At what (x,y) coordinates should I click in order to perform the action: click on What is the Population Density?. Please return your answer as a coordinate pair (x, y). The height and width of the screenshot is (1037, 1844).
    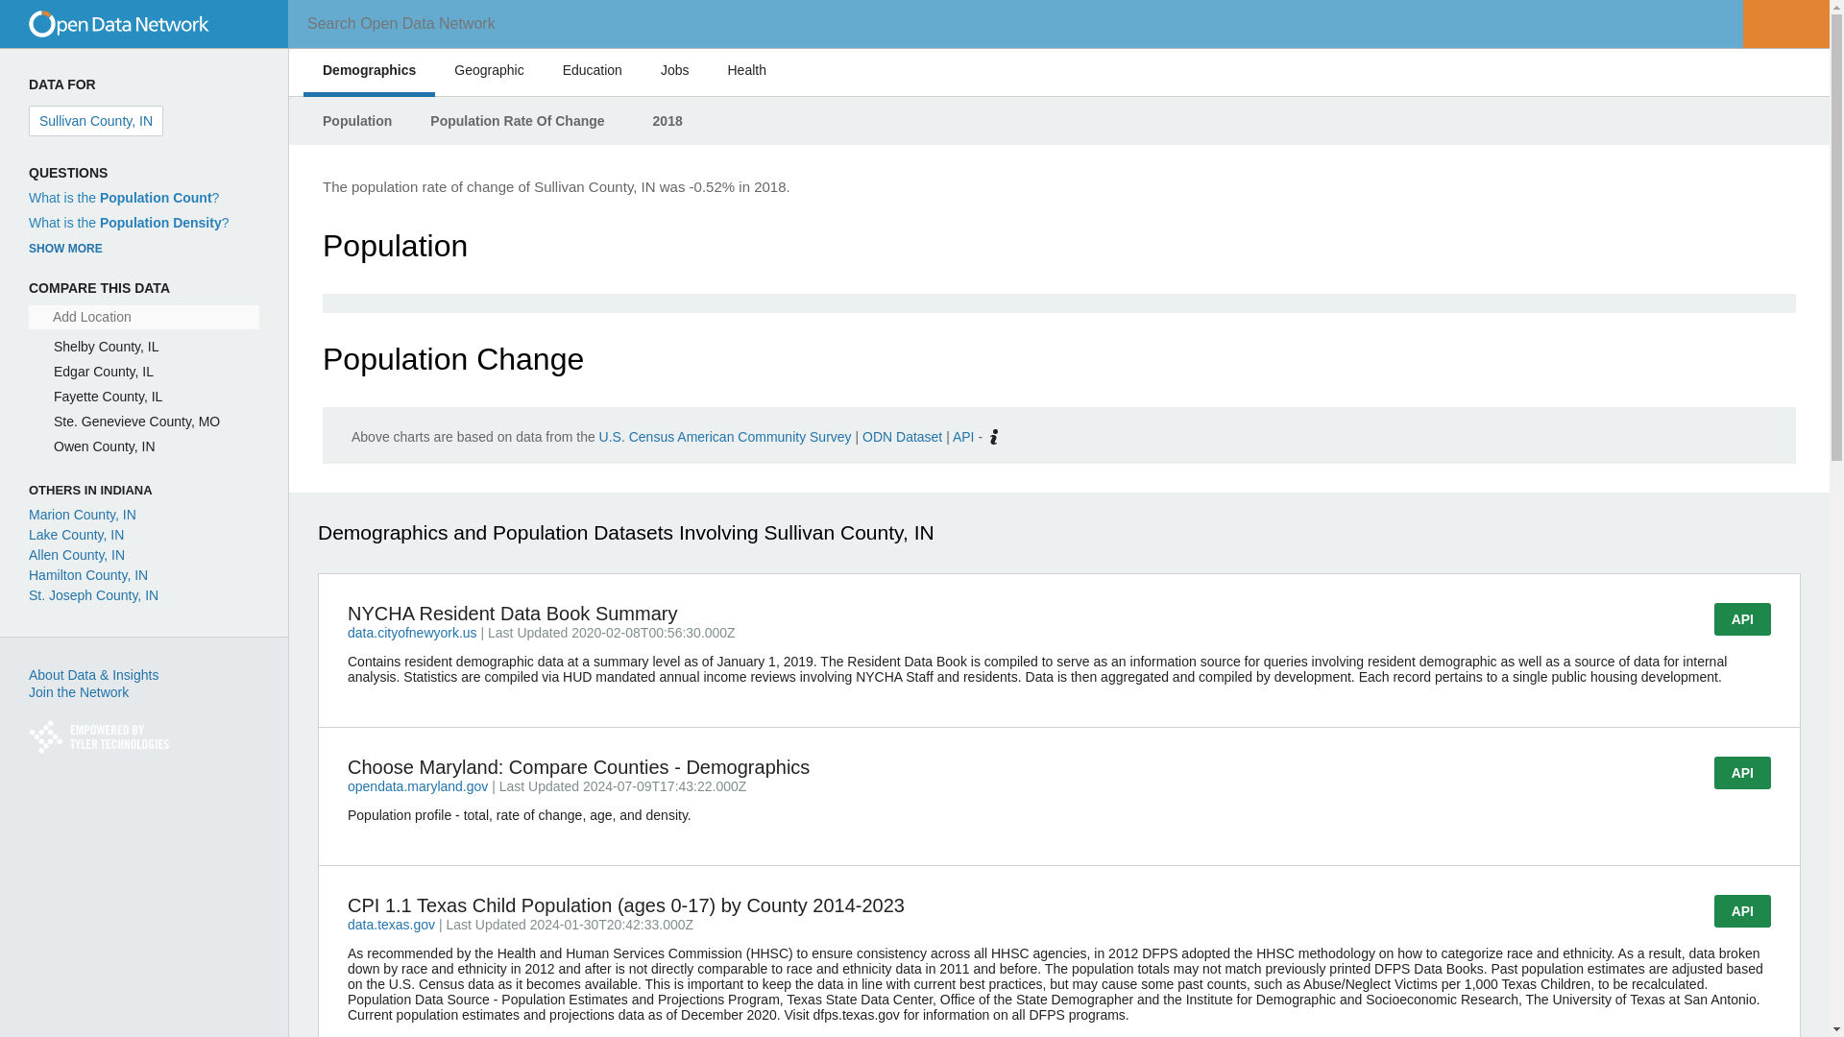
    Looking at the image, I should click on (129, 222).